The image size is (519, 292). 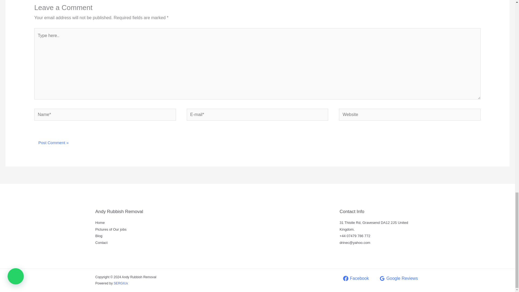 What do you see at coordinates (111, 229) in the screenshot?
I see `Pictures of Our jobs` at bounding box center [111, 229].